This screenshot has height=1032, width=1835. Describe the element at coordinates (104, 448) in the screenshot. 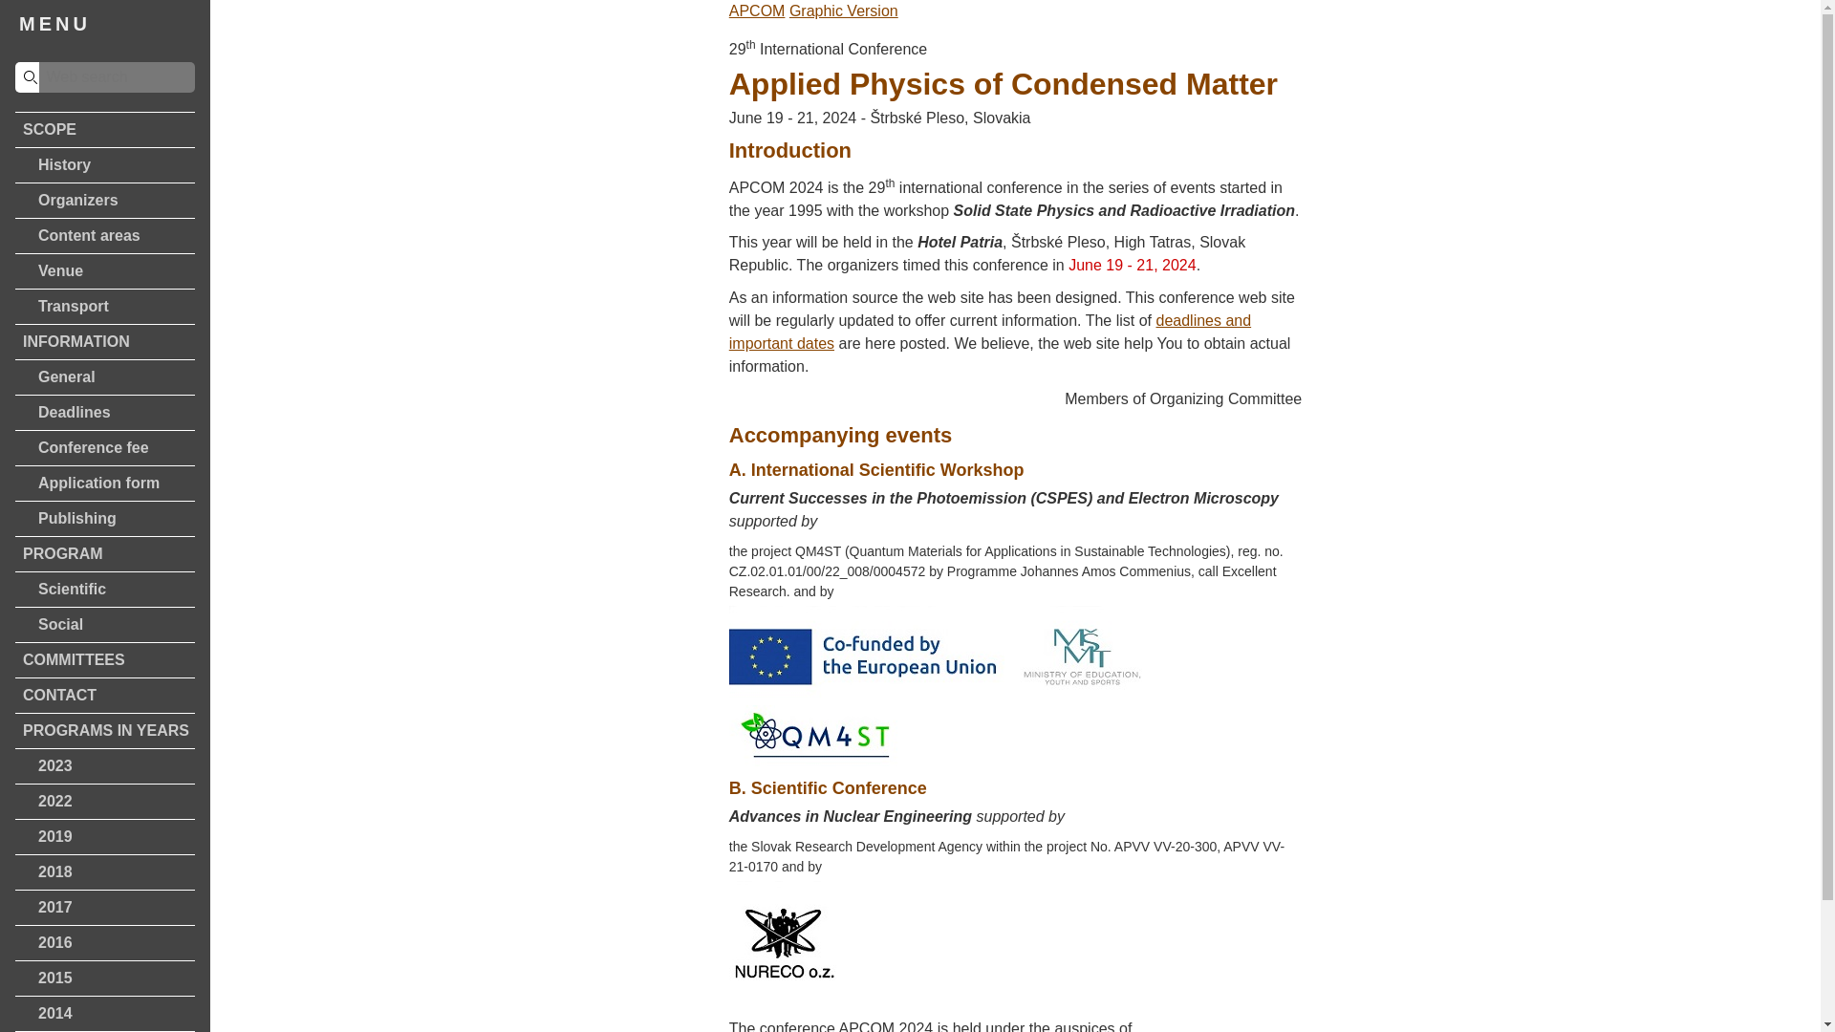

I see `Conference fee` at that location.